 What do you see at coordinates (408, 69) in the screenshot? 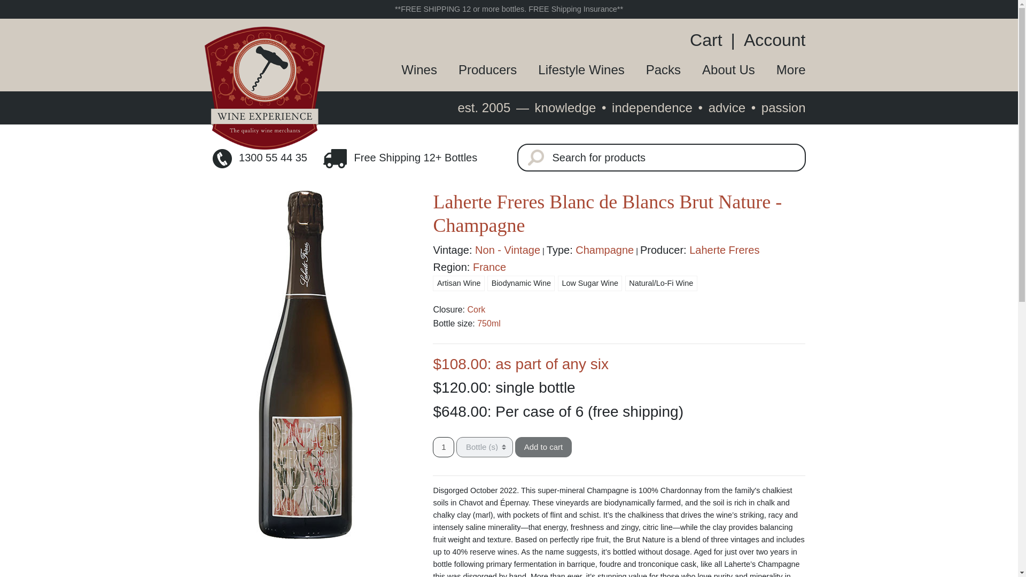
I see `Wines` at bounding box center [408, 69].